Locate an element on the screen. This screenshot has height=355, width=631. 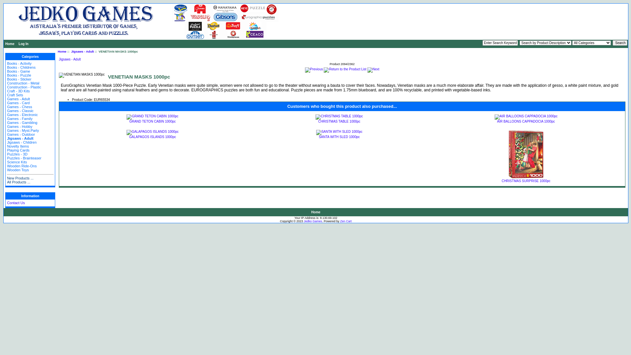
Zen Cart is located at coordinates (346, 221).